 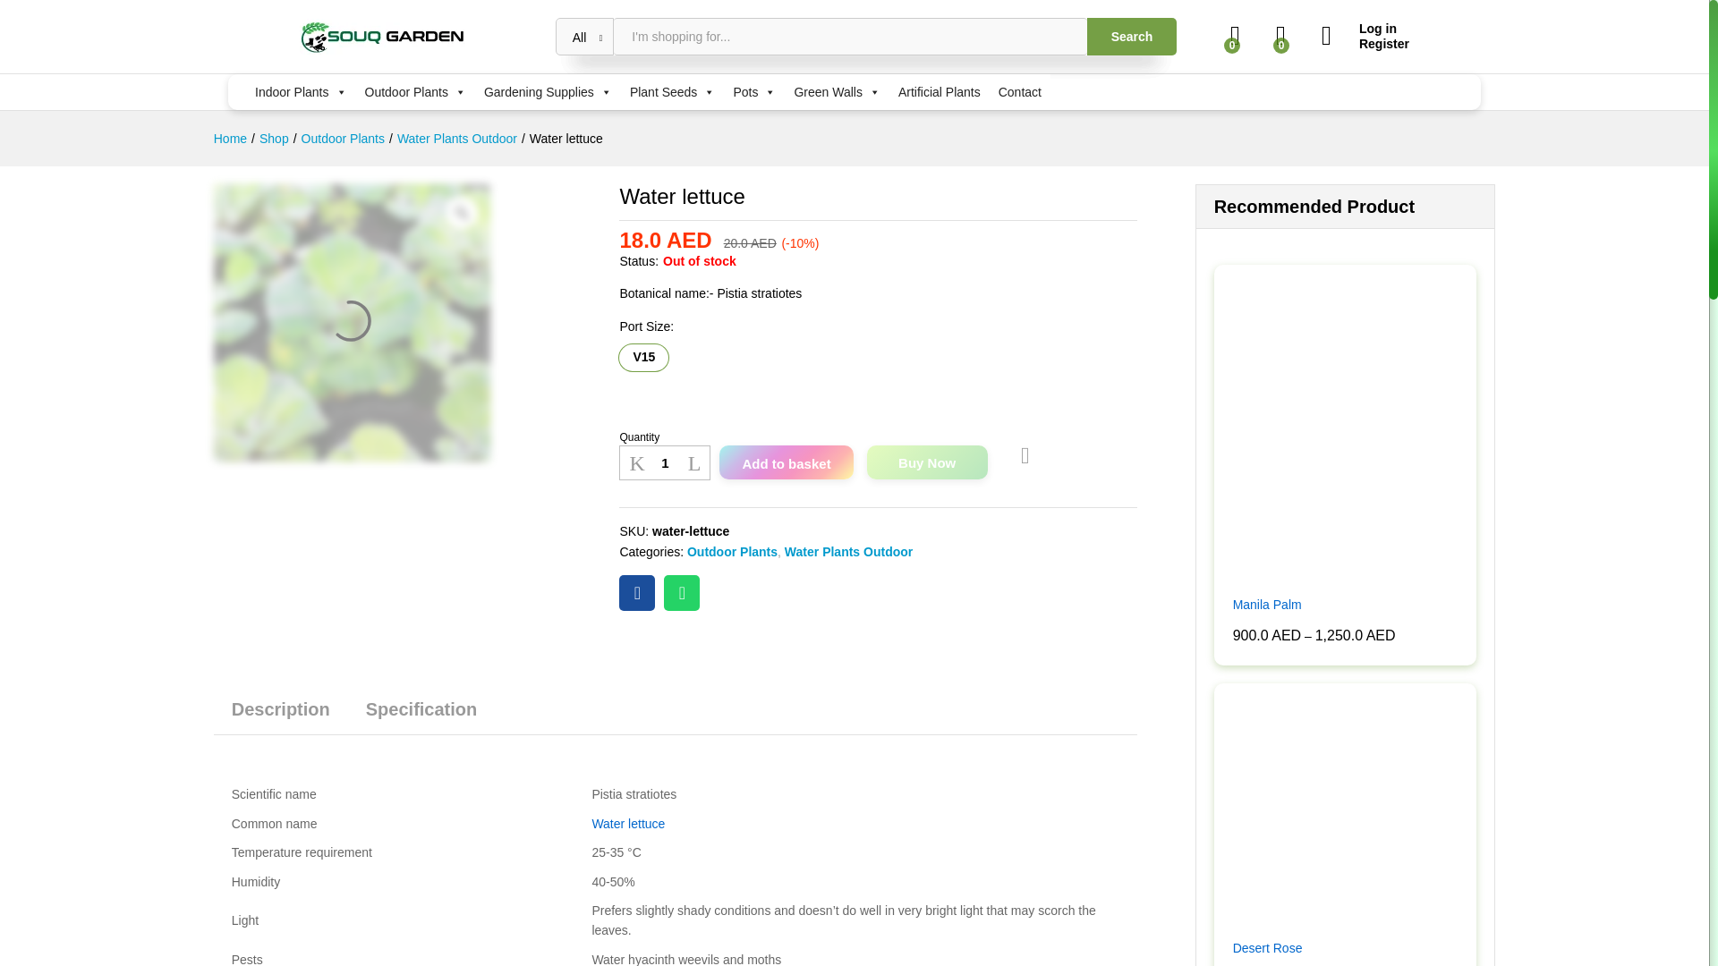 I want to click on Water lettuce, so click(x=681, y=592).